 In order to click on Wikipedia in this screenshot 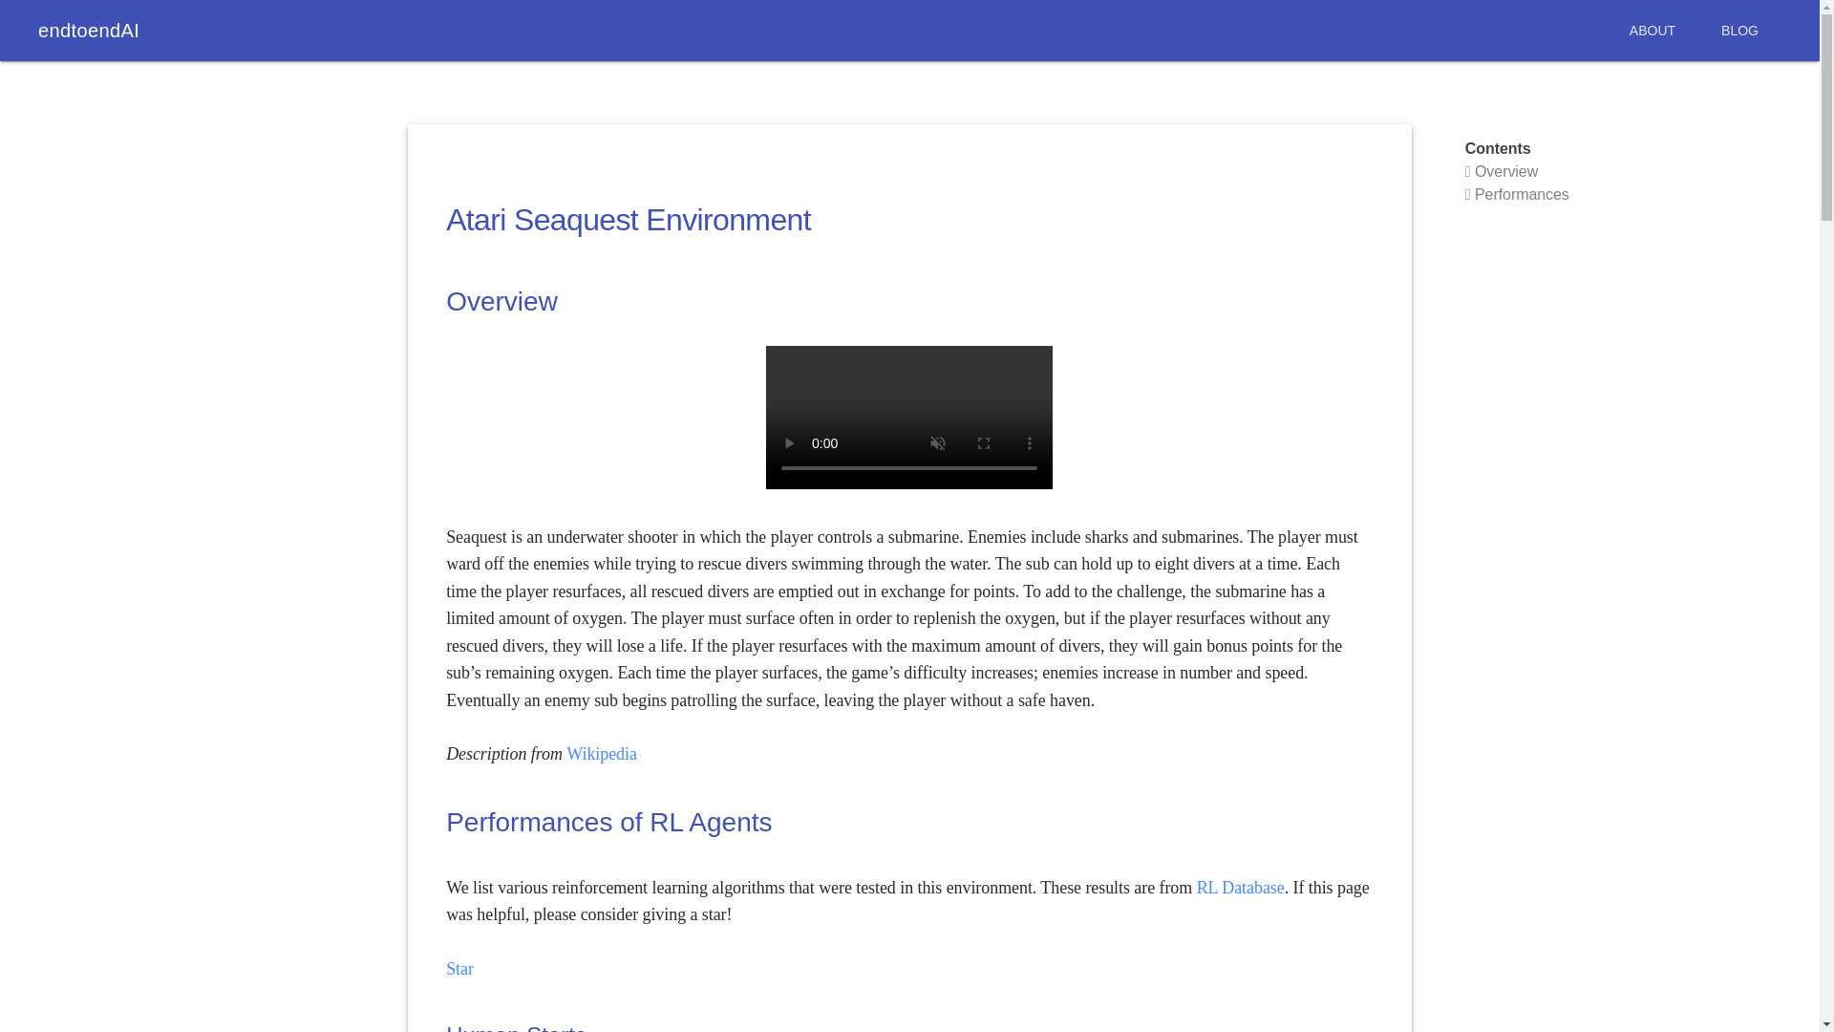, I will do `click(602, 753)`.